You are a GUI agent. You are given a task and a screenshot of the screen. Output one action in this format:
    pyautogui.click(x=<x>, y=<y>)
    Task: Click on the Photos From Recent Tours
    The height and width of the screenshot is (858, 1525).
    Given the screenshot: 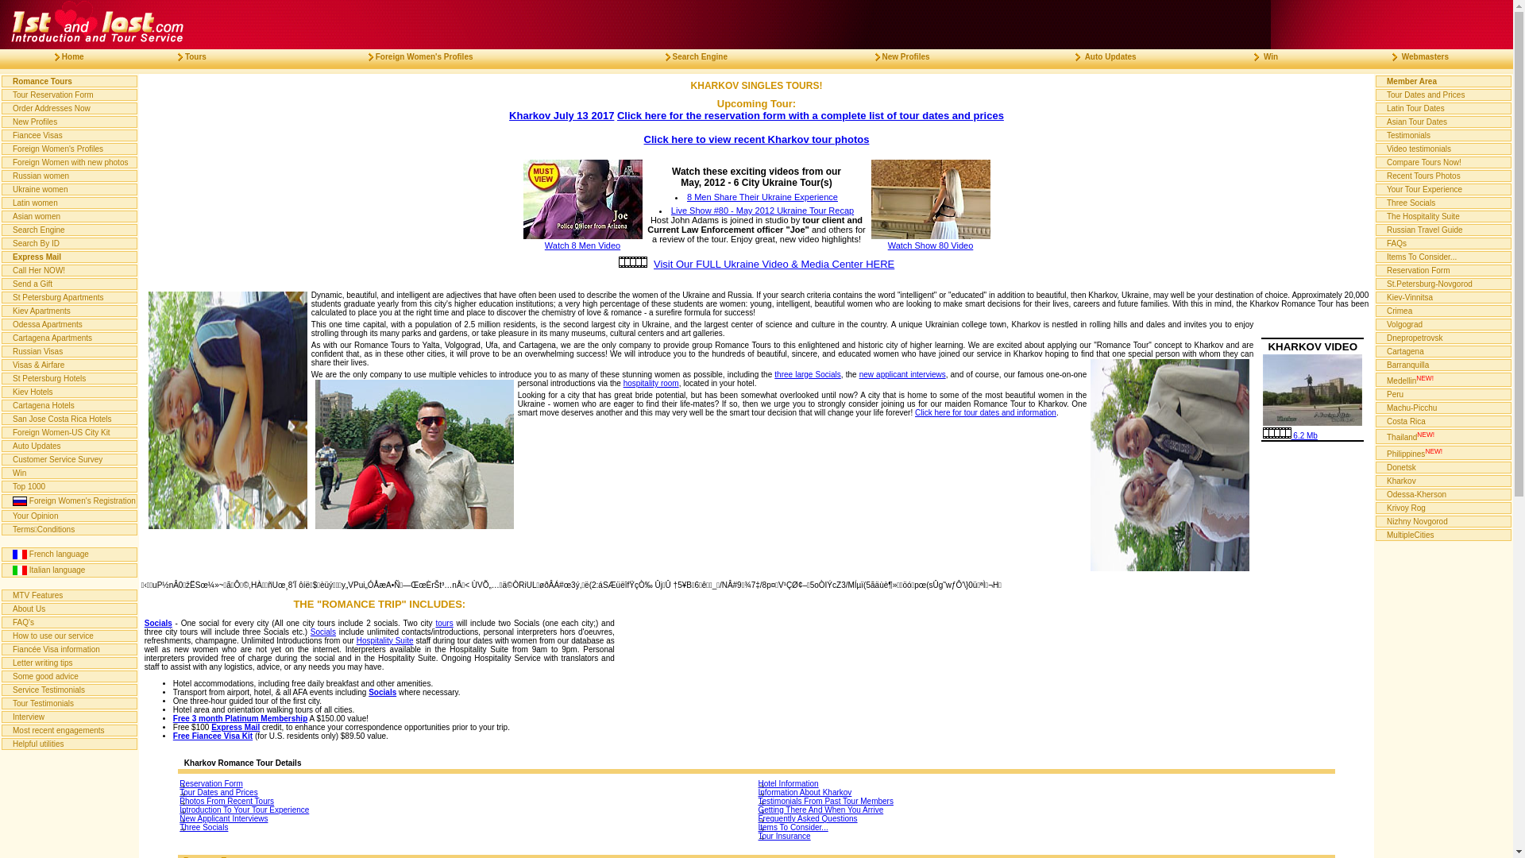 What is the action you would take?
    pyautogui.click(x=467, y=801)
    